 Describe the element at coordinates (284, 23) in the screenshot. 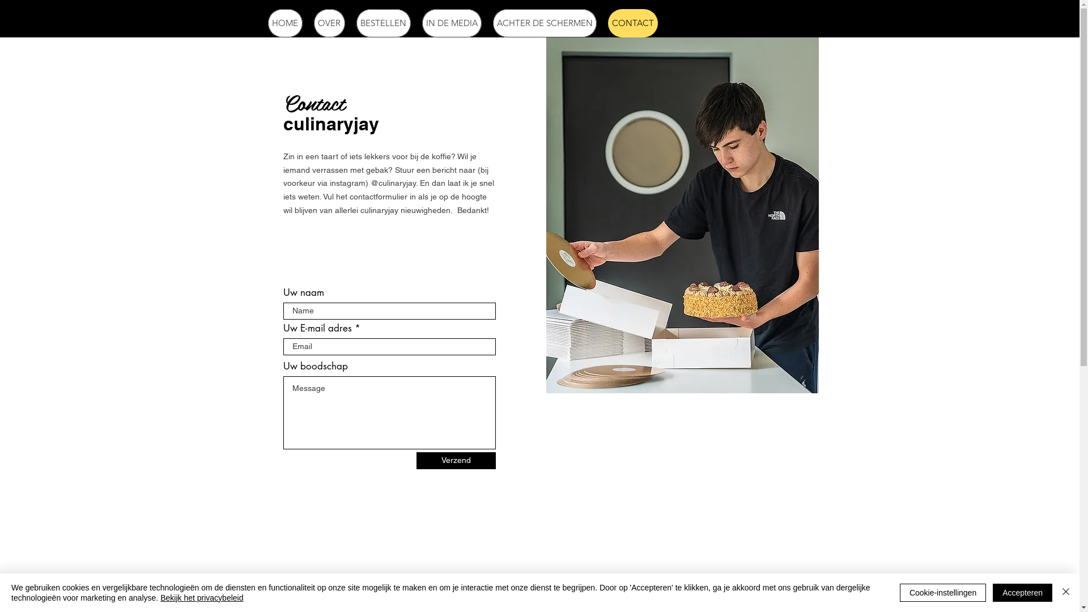

I see `HOME` at that location.